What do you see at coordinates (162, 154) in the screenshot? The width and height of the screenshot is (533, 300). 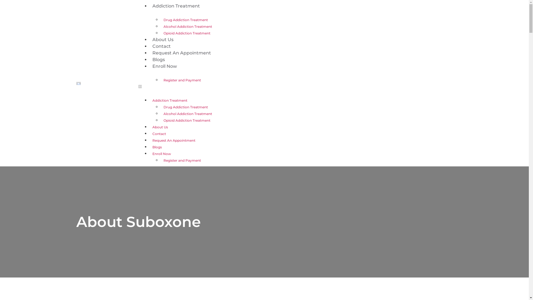 I see `Enroll Now` at bounding box center [162, 154].